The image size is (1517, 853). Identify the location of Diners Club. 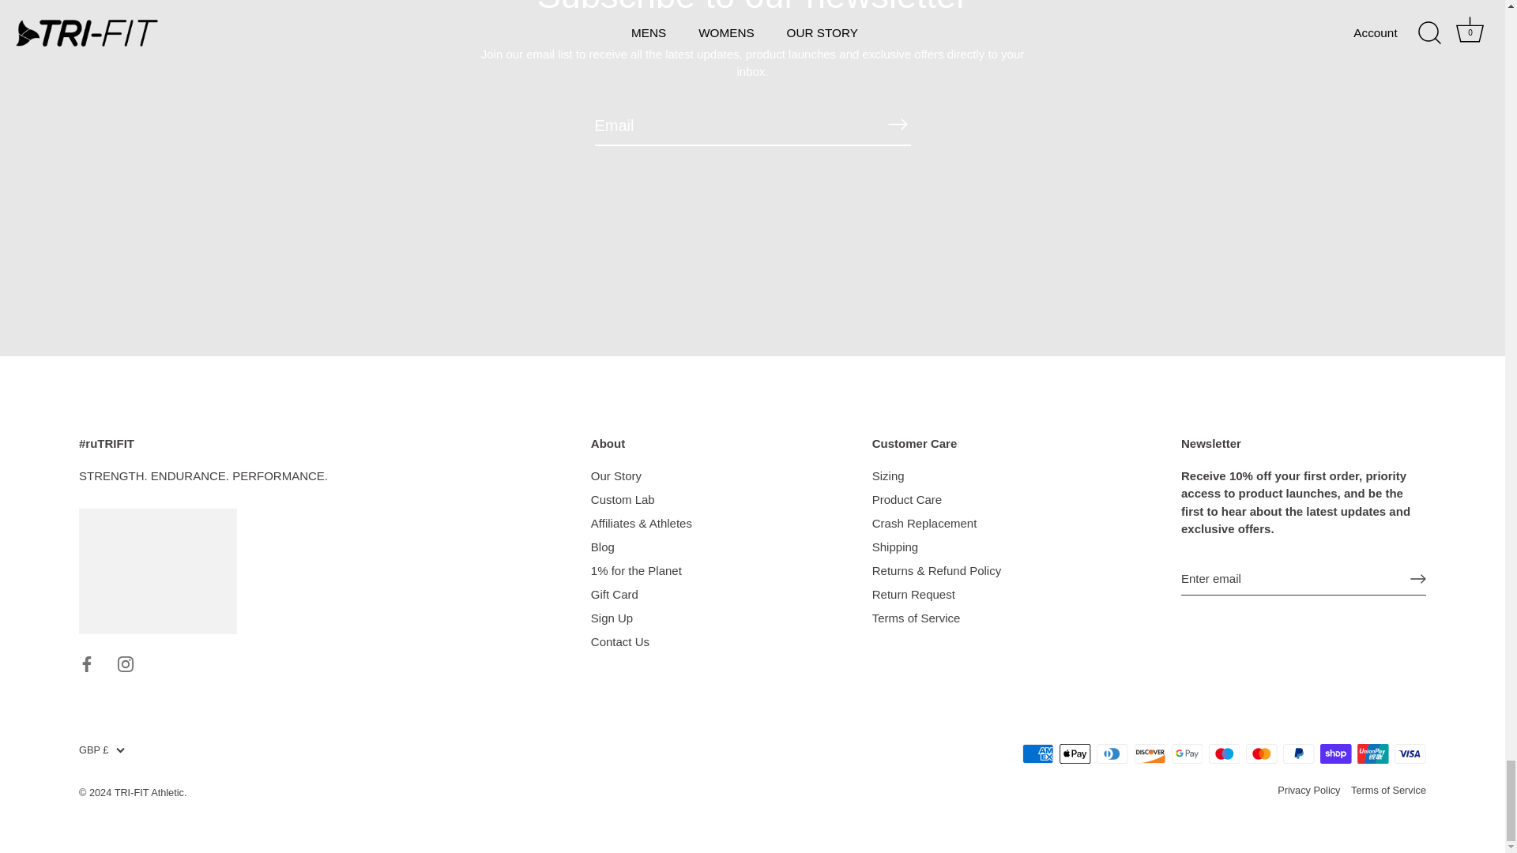
(1112, 753).